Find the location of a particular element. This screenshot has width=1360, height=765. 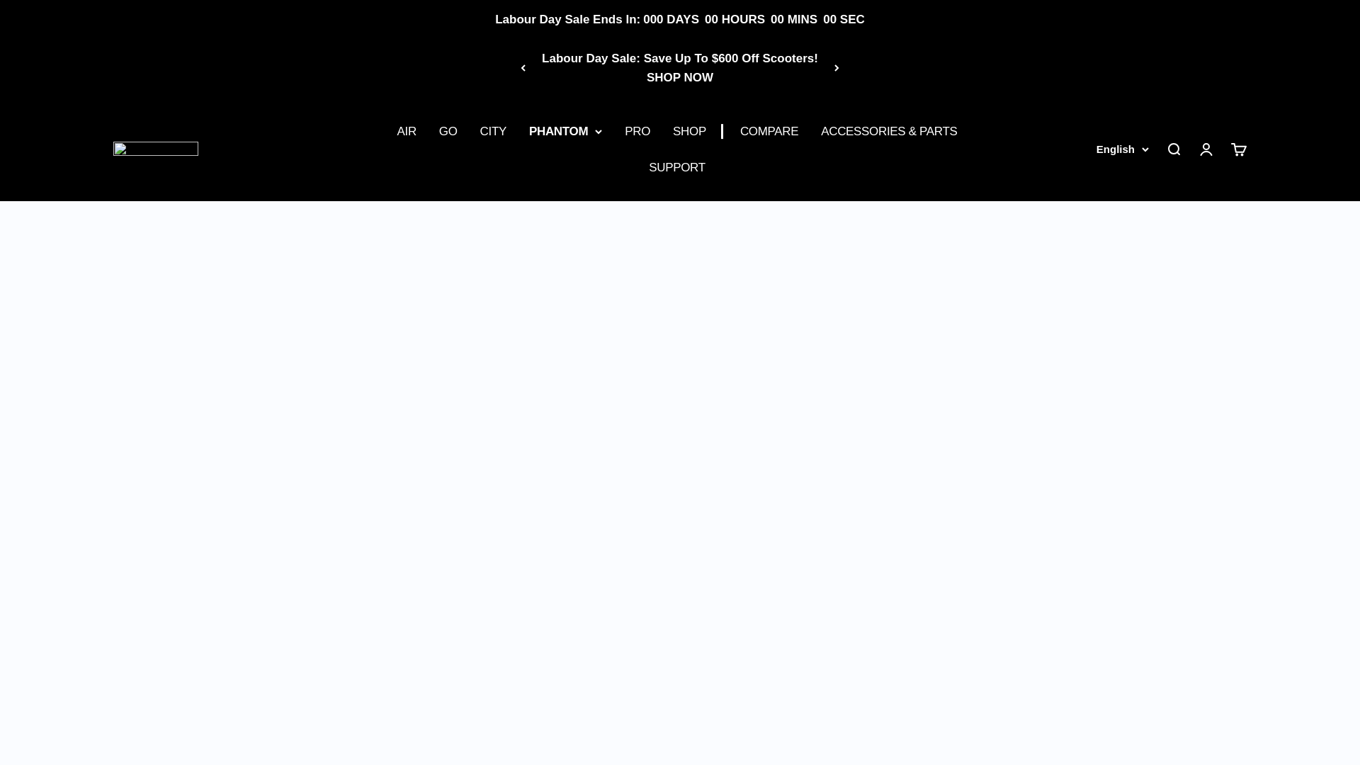

Apollo Scooters is located at coordinates (156, 149).